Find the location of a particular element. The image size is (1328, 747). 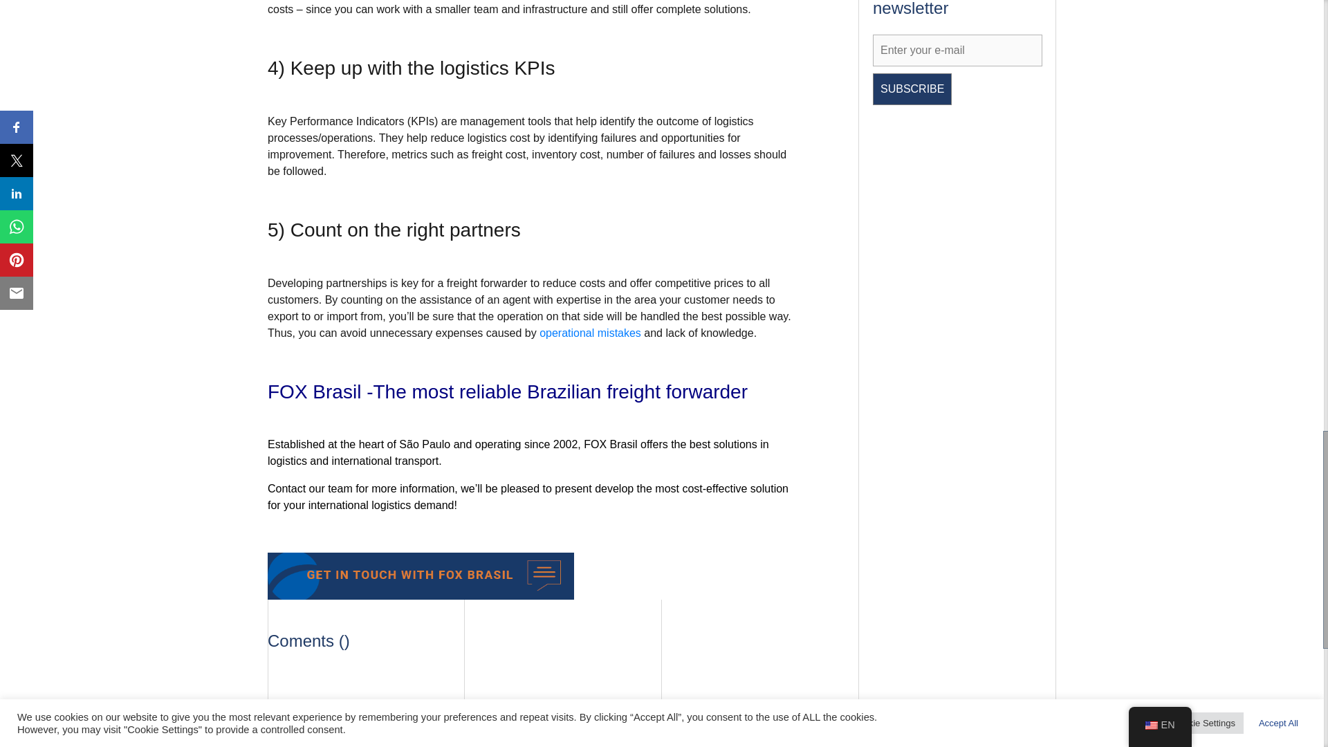

operational mistakes is located at coordinates (590, 333).